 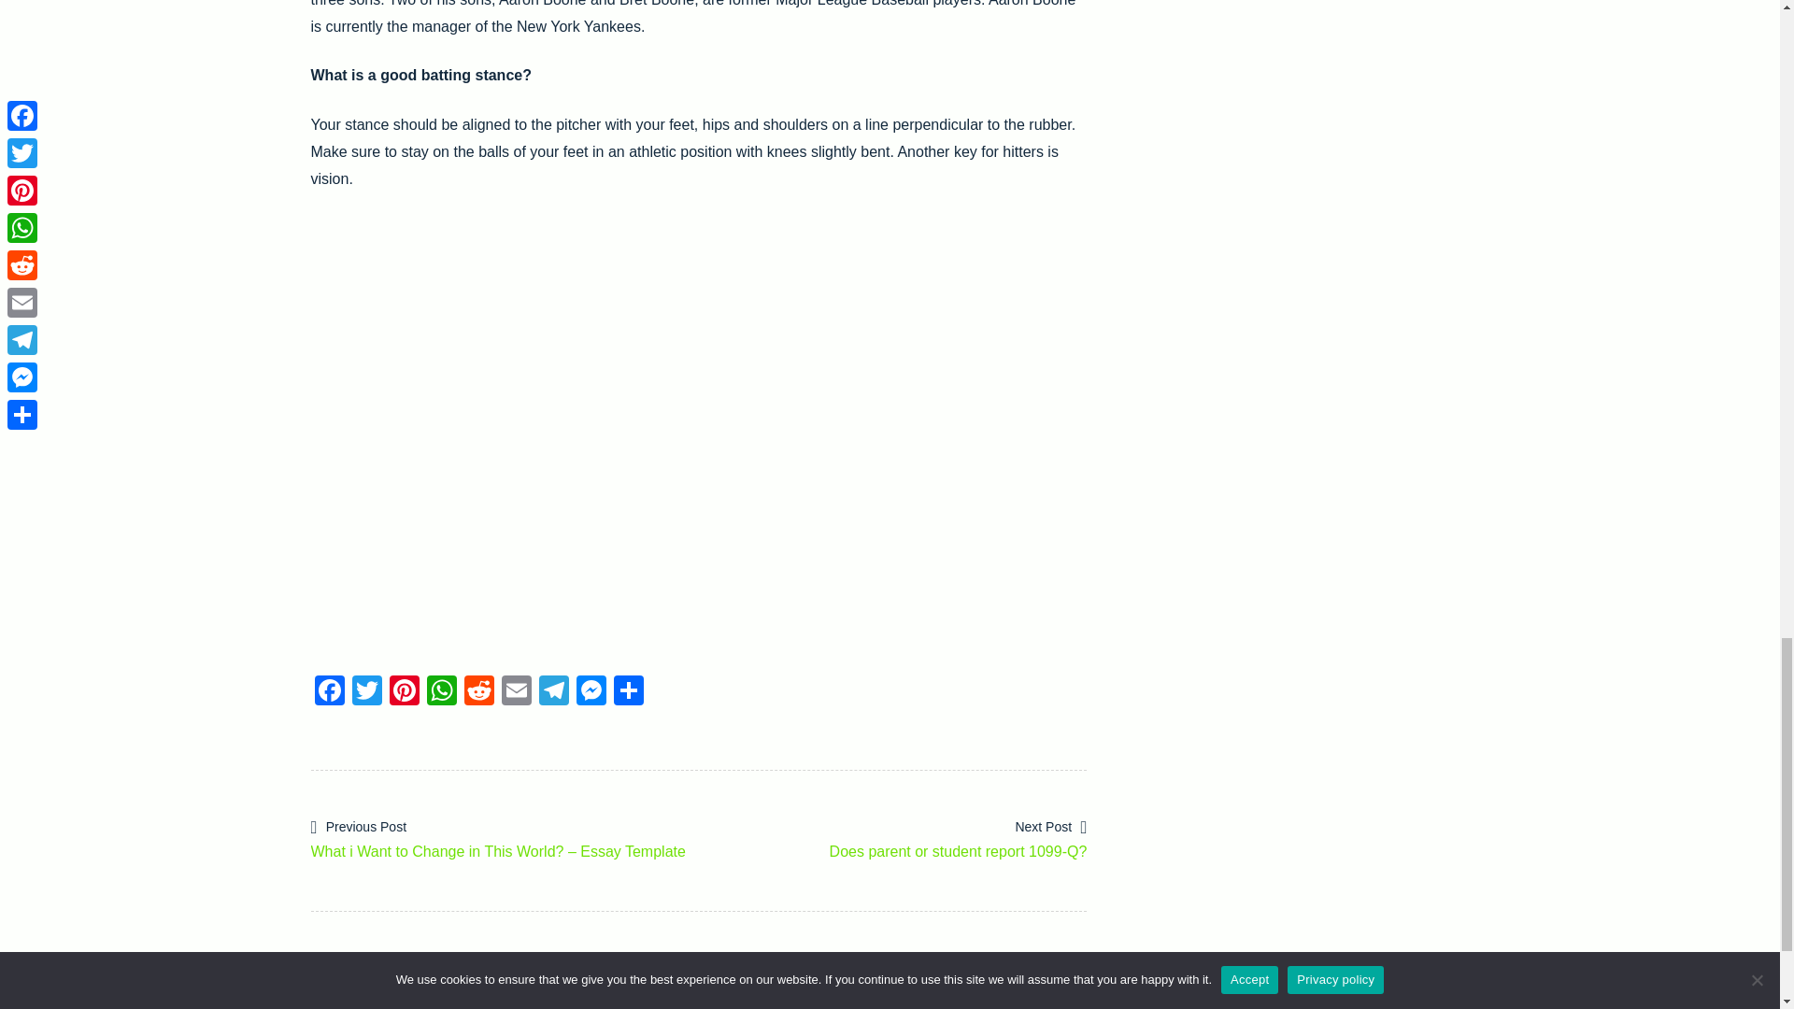 What do you see at coordinates (516, 692) in the screenshot?
I see `Email` at bounding box center [516, 692].